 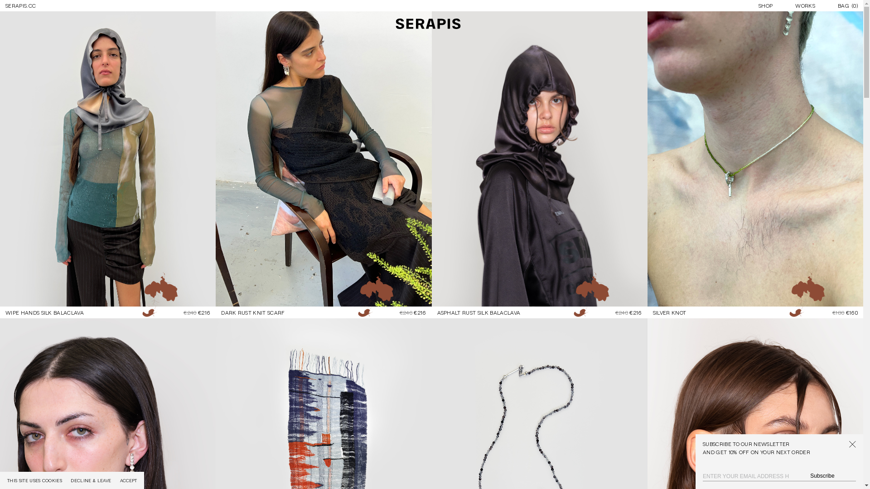 I want to click on SERAPIS.CC, so click(x=21, y=6).